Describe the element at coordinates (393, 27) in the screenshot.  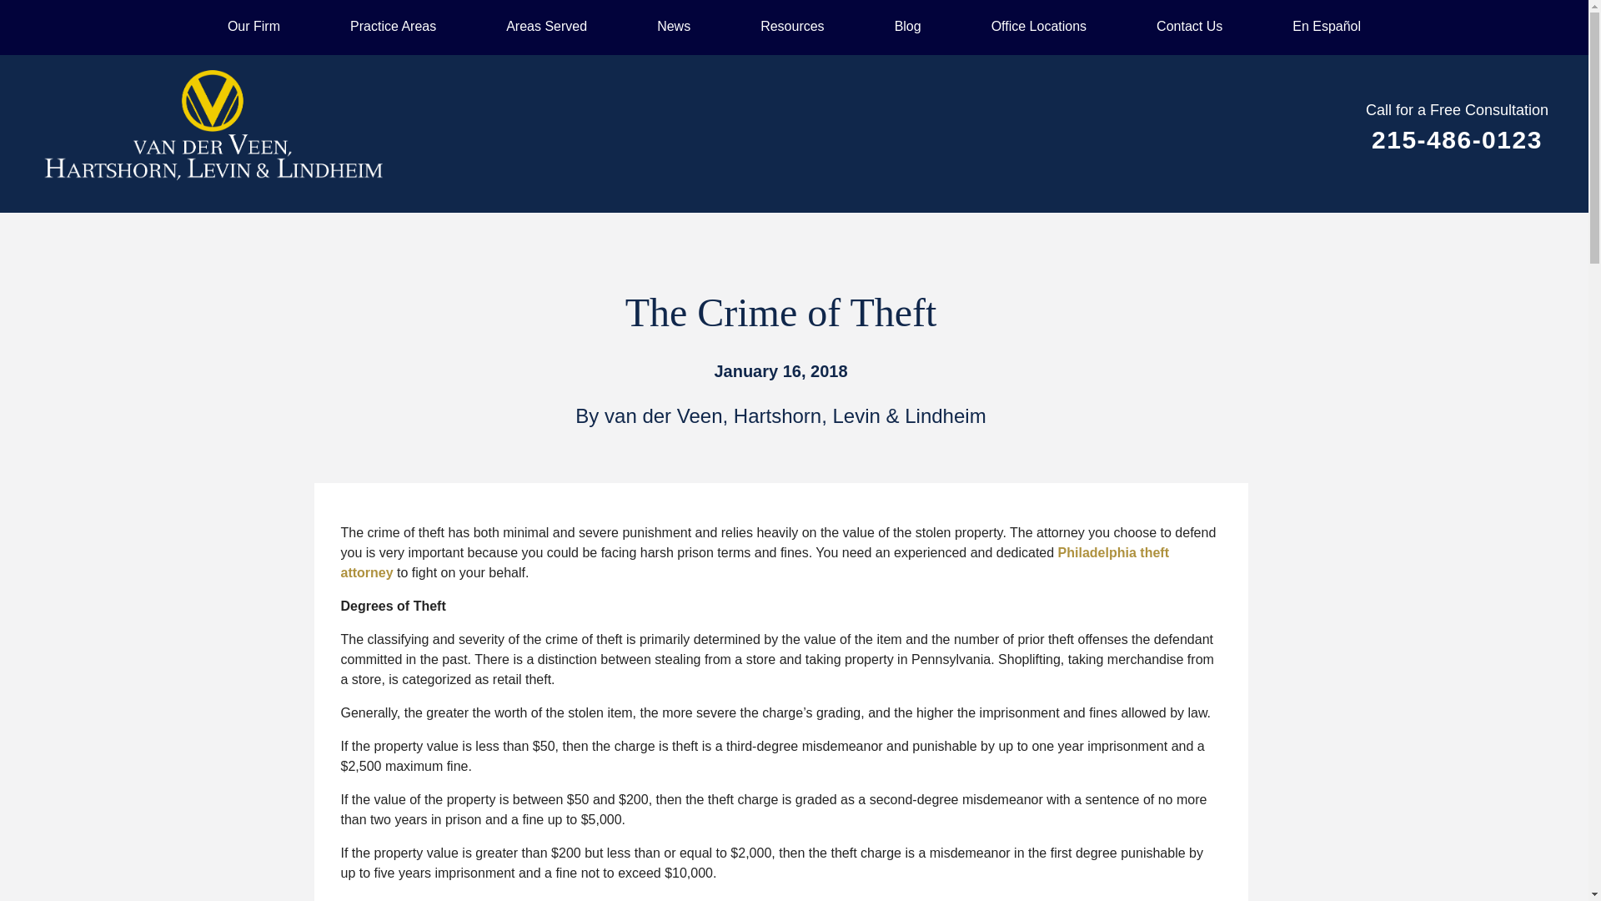
I see `Practice Areas` at that location.